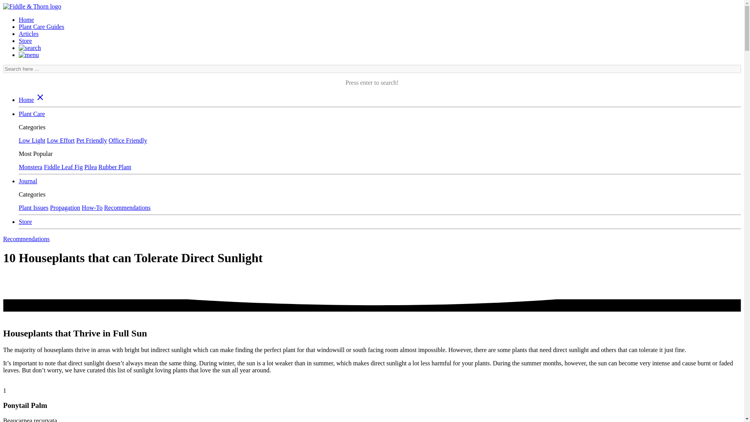 This screenshot has height=422, width=750. I want to click on Plant Issues, so click(34, 207).